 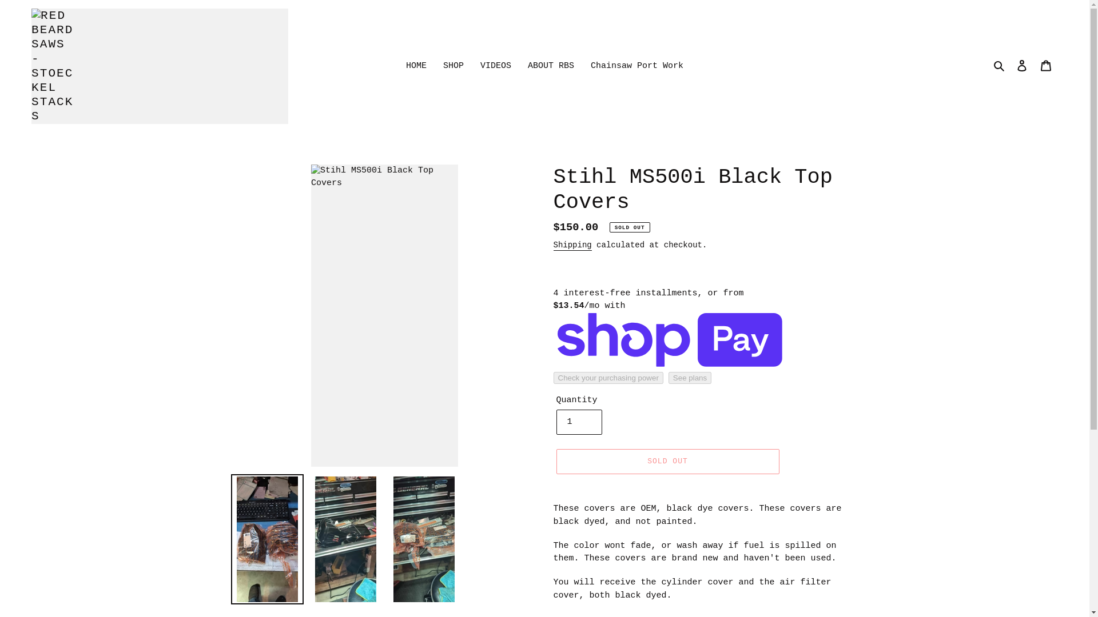 What do you see at coordinates (551, 66) in the screenshot?
I see `ABOUT RBS` at bounding box center [551, 66].